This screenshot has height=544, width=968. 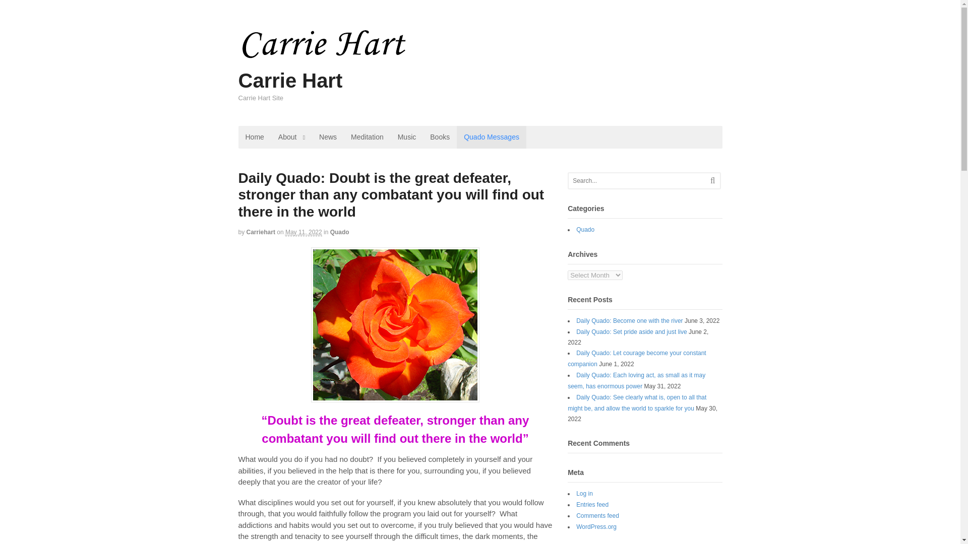 I want to click on Meditation, so click(x=367, y=137).